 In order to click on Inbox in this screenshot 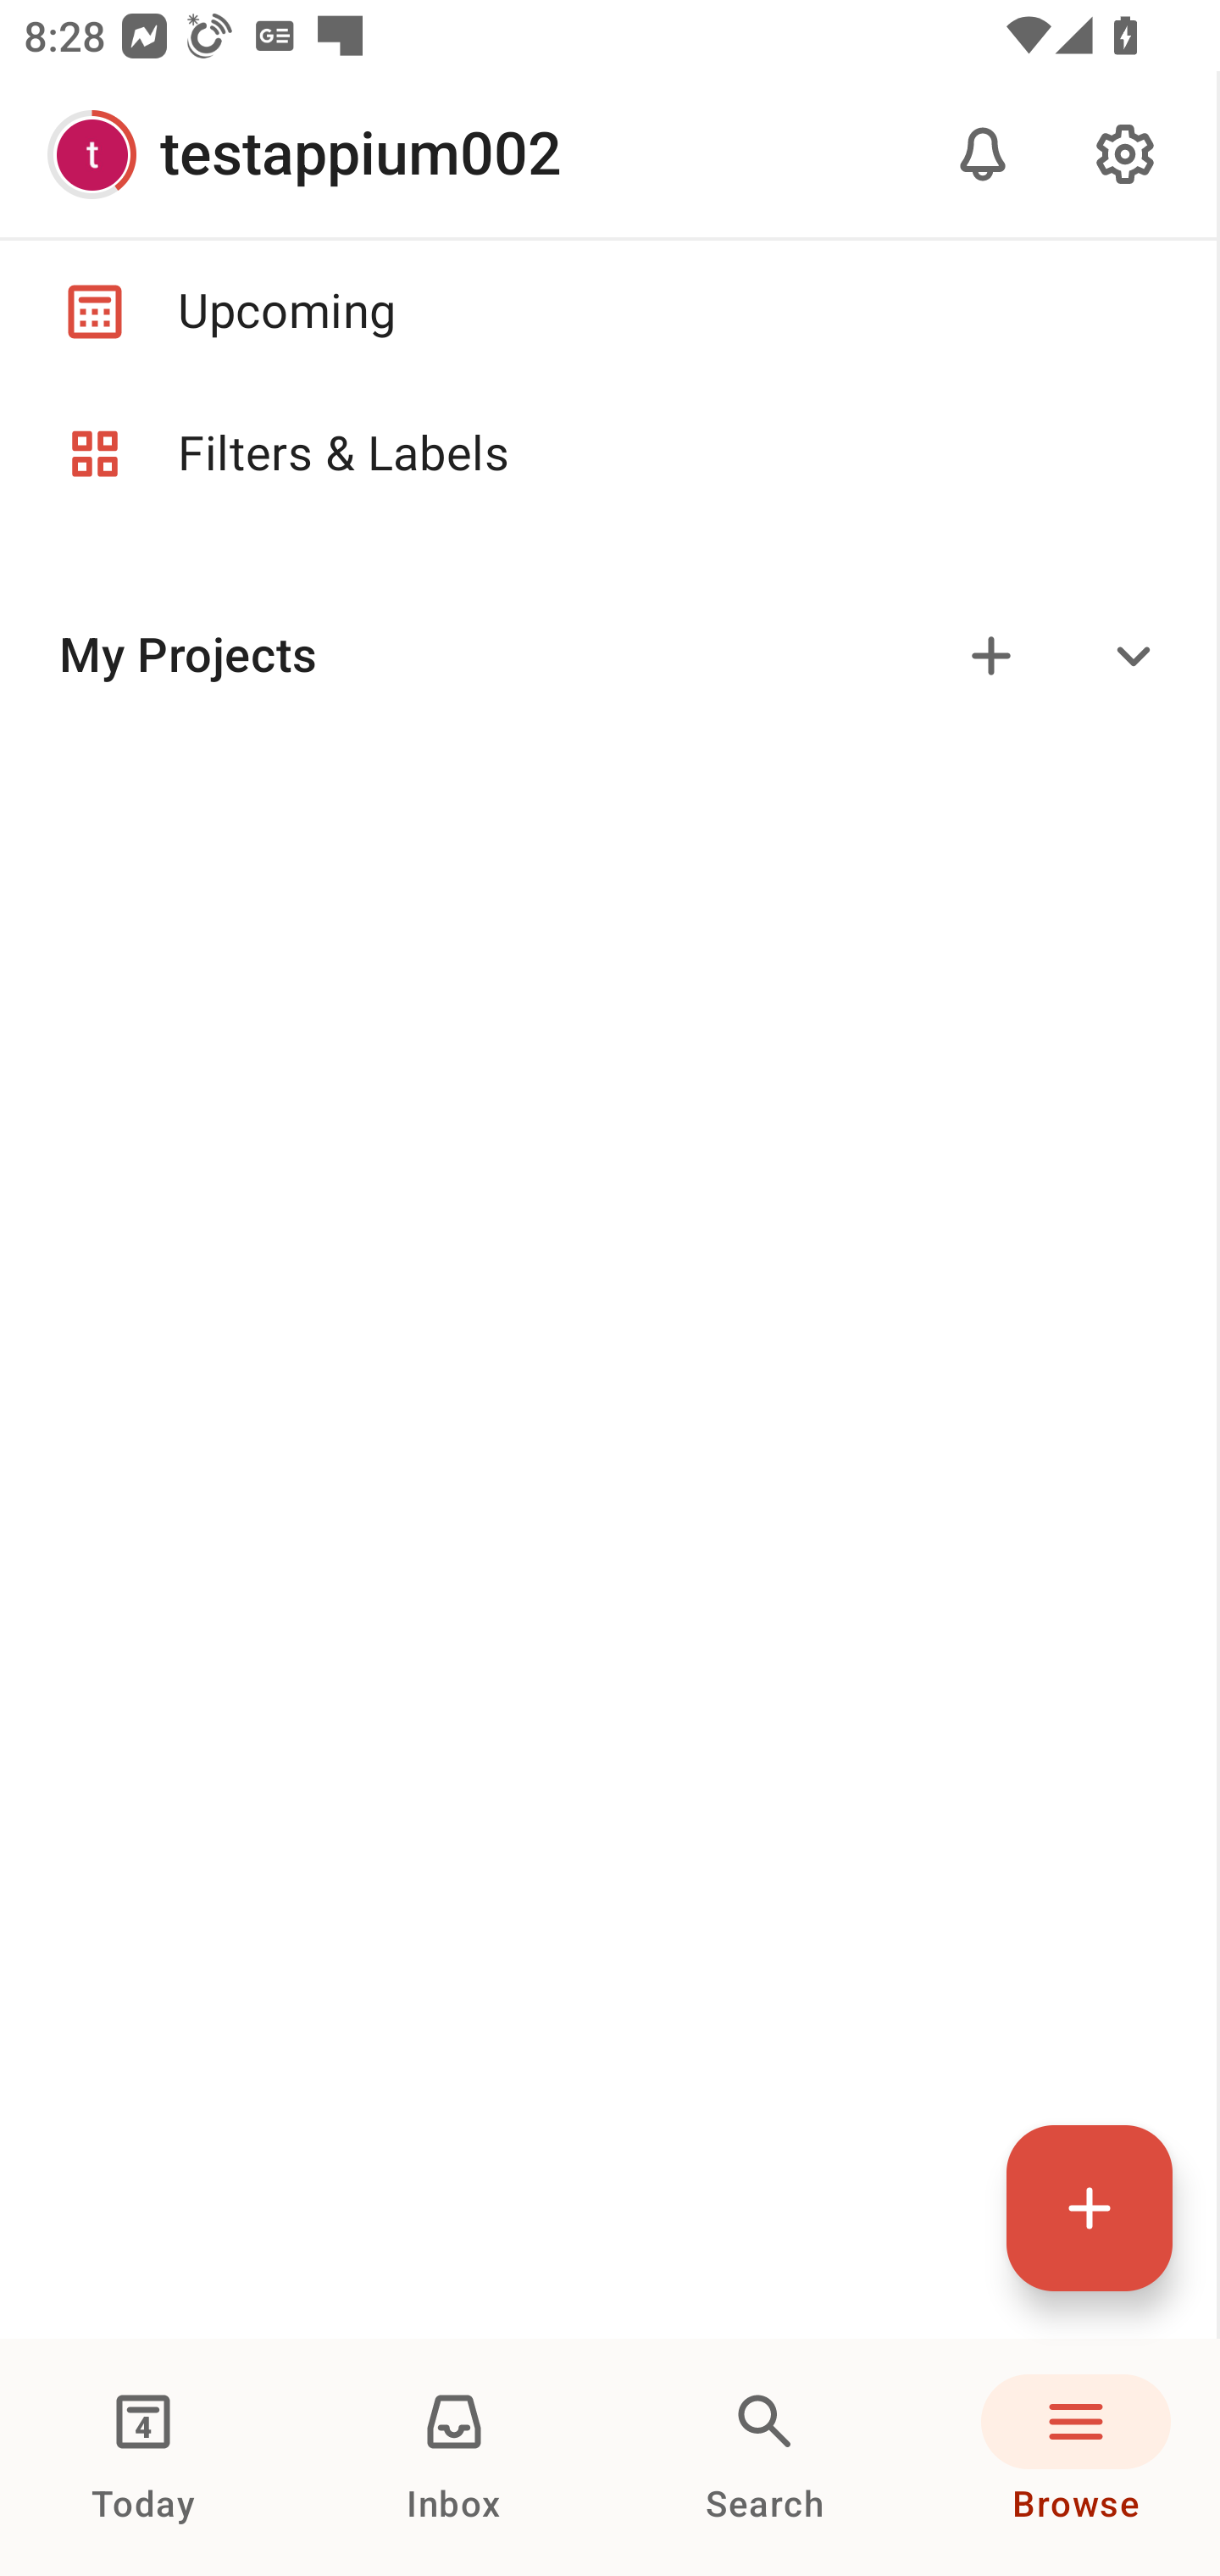, I will do `click(454, 2457)`.